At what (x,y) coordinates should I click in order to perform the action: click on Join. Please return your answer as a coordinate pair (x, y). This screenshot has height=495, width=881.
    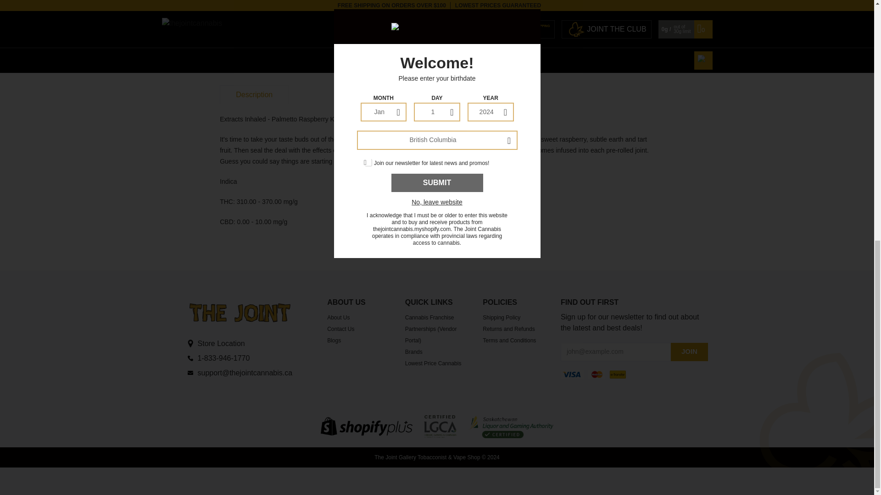
    Looking at the image, I should click on (689, 352).